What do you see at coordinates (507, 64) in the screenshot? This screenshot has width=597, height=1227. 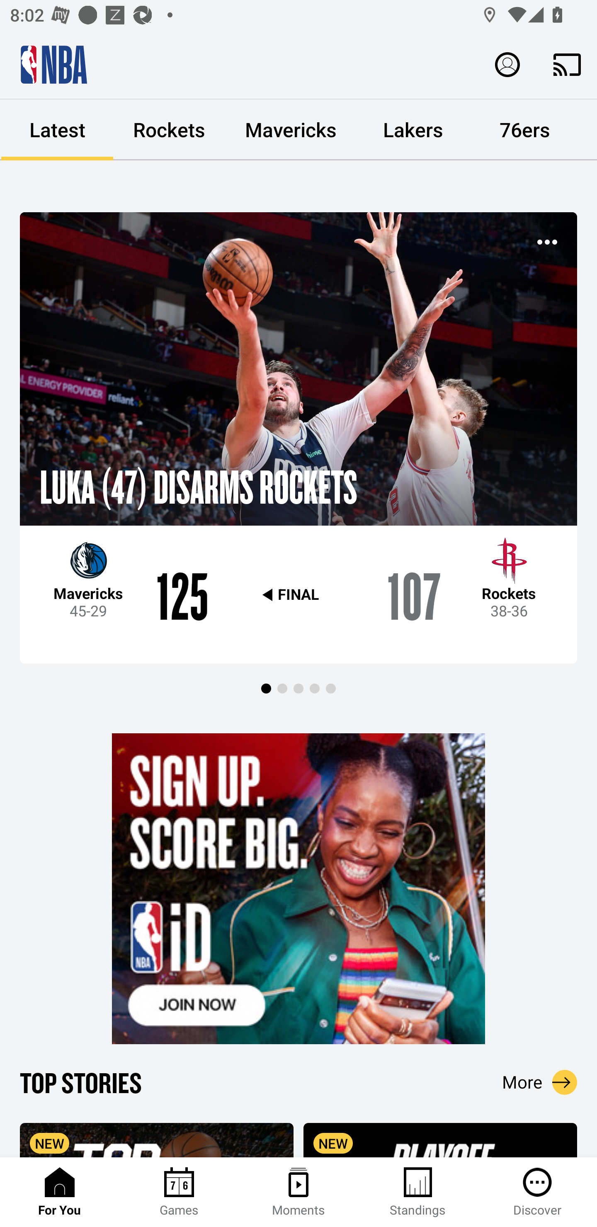 I see `Profile` at bounding box center [507, 64].